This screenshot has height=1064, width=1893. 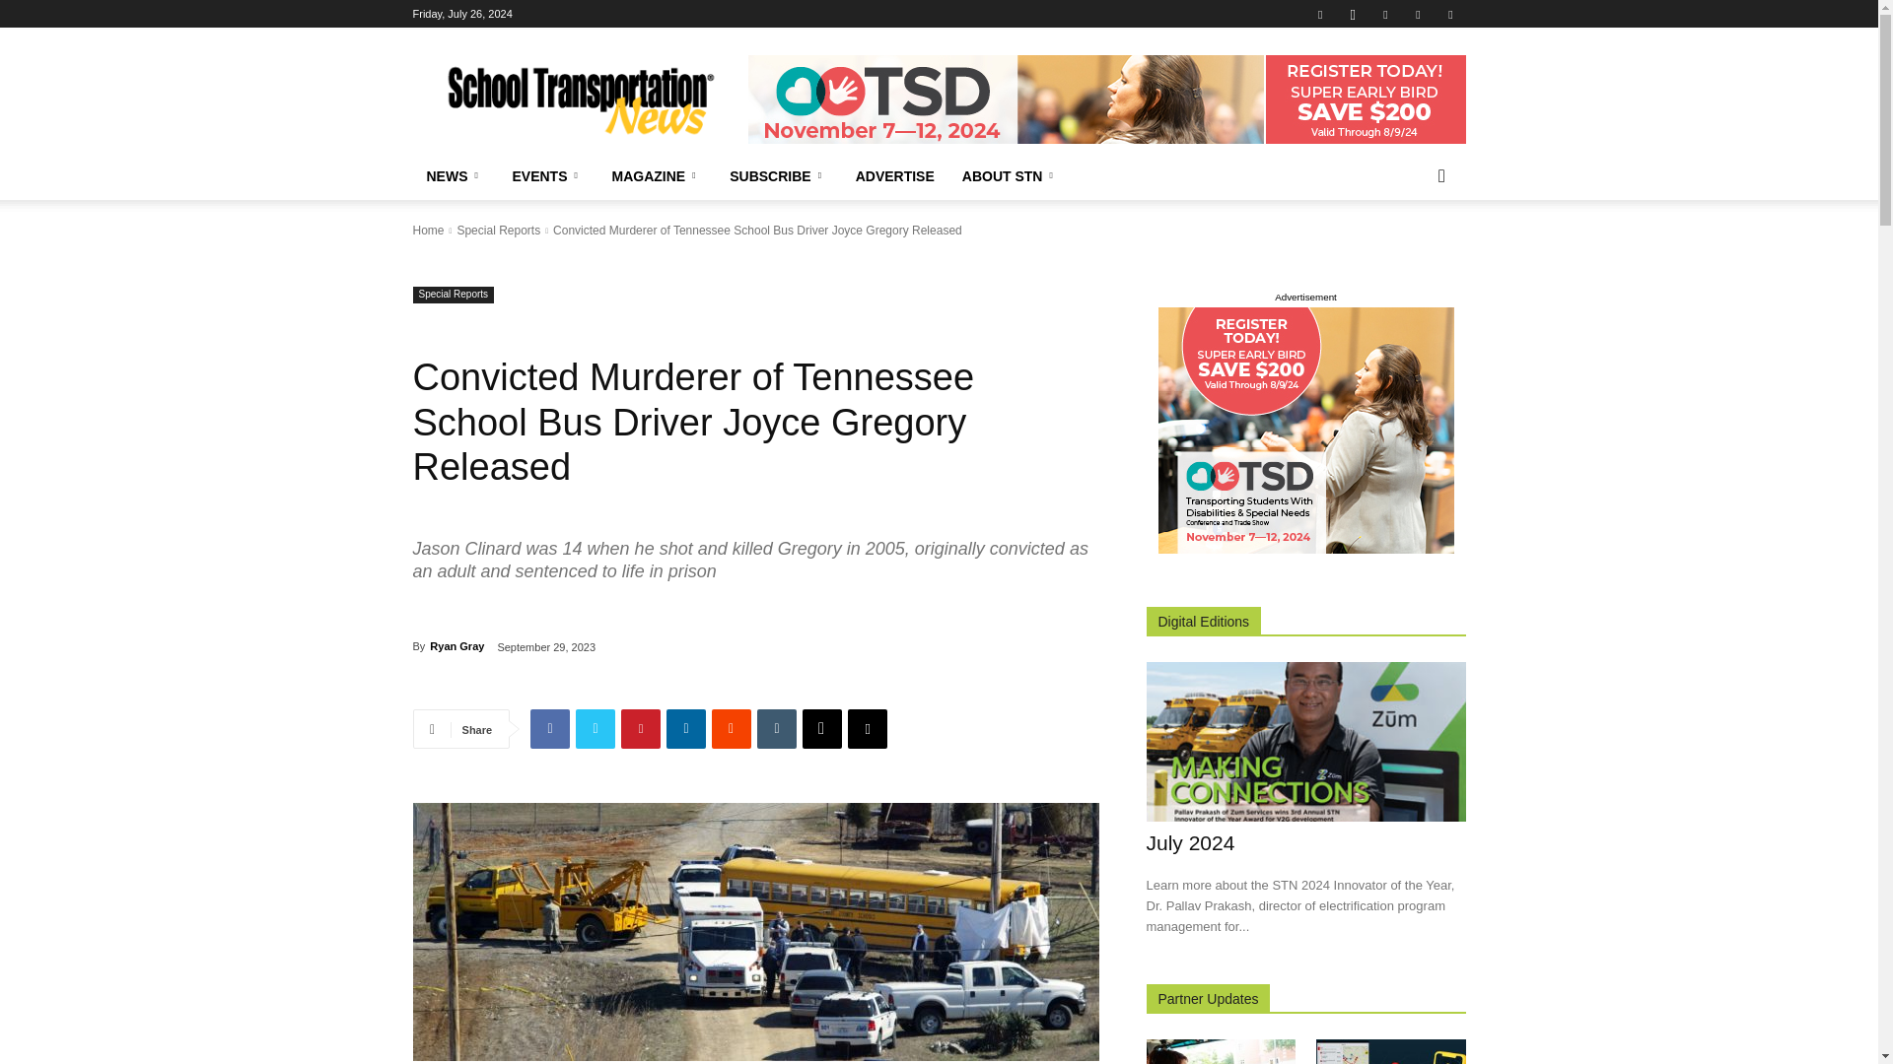 What do you see at coordinates (596, 729) in the screenshot?
I see `Twitter` at bounding box center [596, 729].